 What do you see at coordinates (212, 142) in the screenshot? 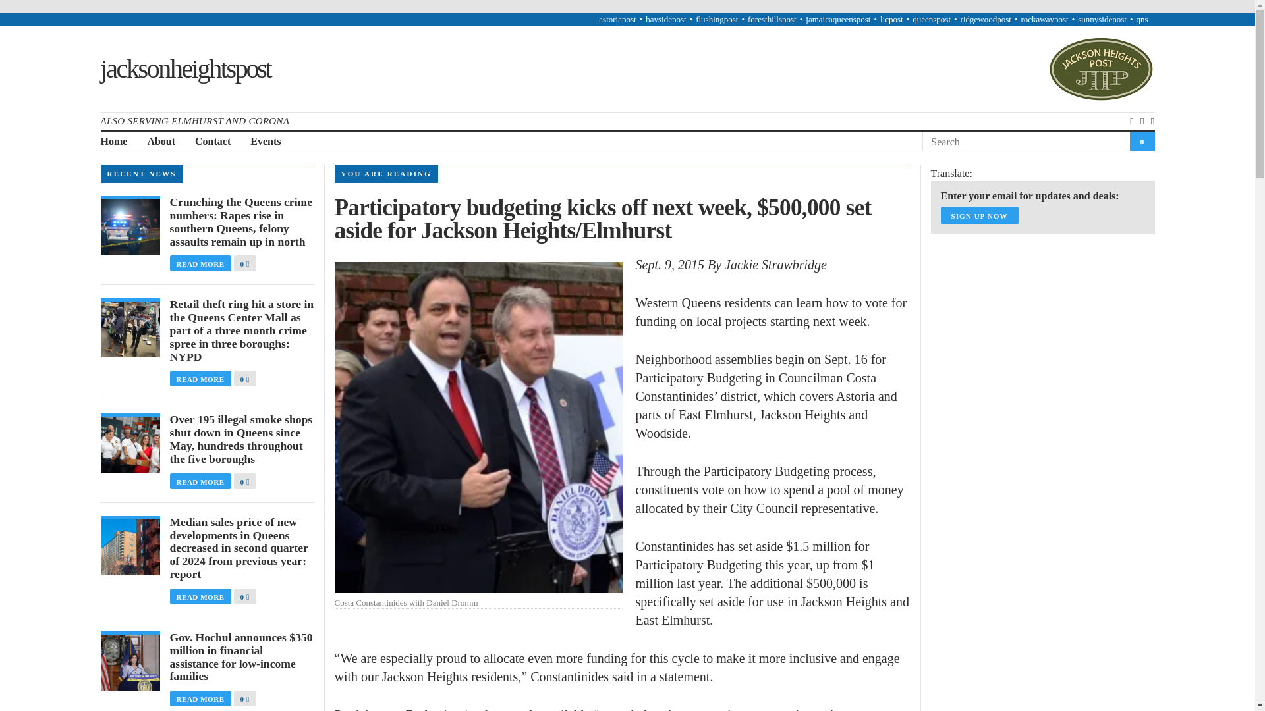
I see `Contact` at bounding box center [212, 142].